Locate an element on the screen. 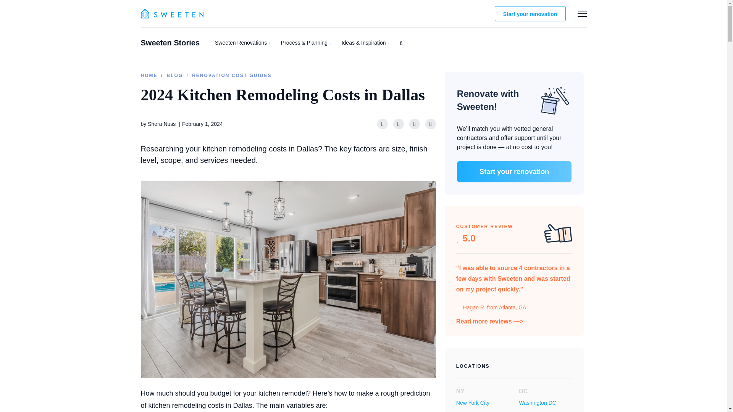  Entire homes is located at coordinates (295, 50).